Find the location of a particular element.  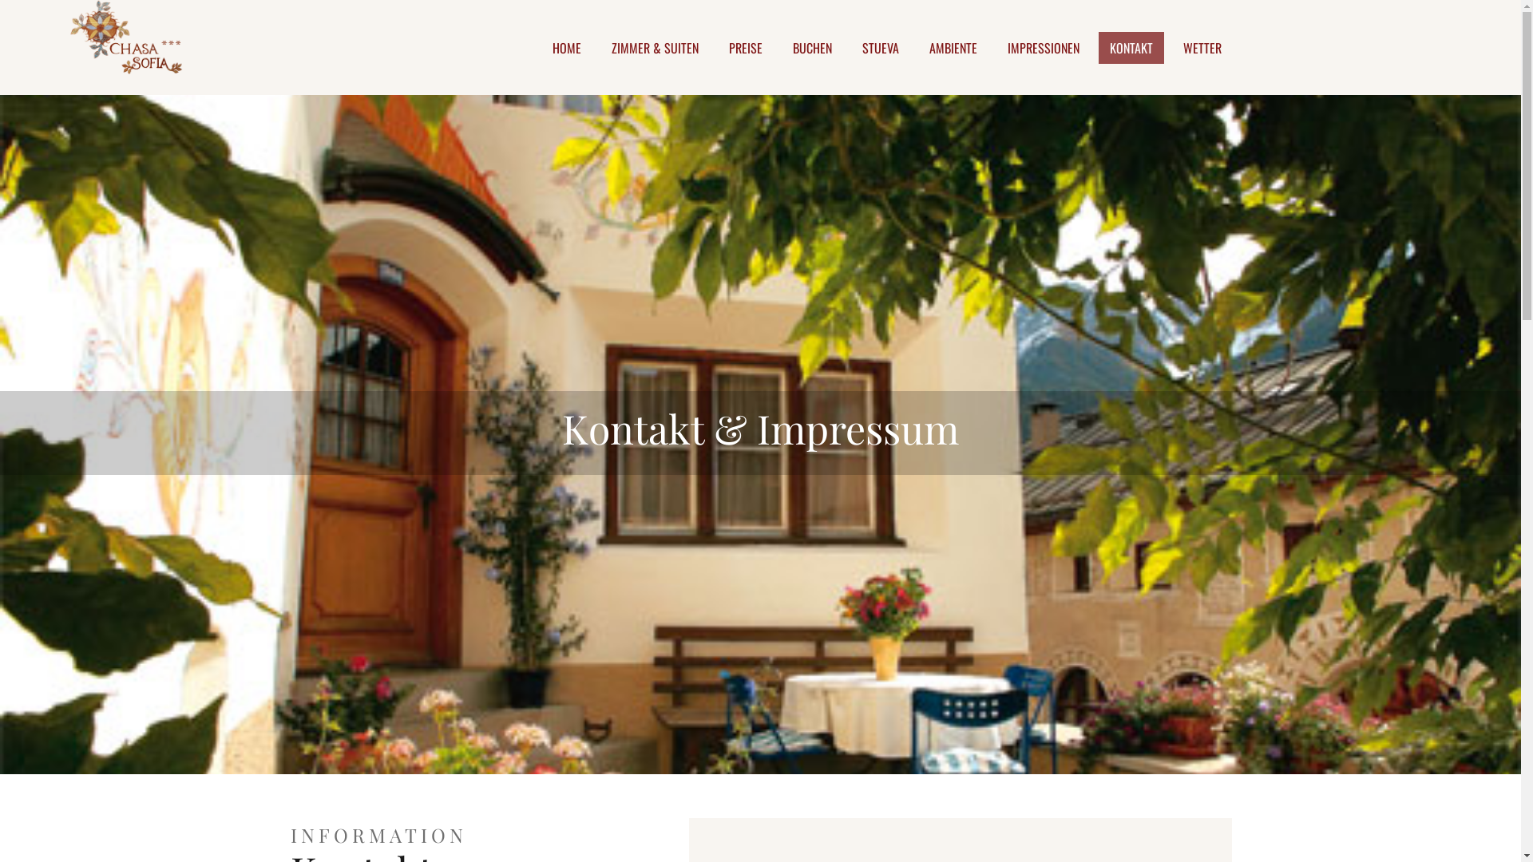

BUCHEN is located at coordinates (813, 48).